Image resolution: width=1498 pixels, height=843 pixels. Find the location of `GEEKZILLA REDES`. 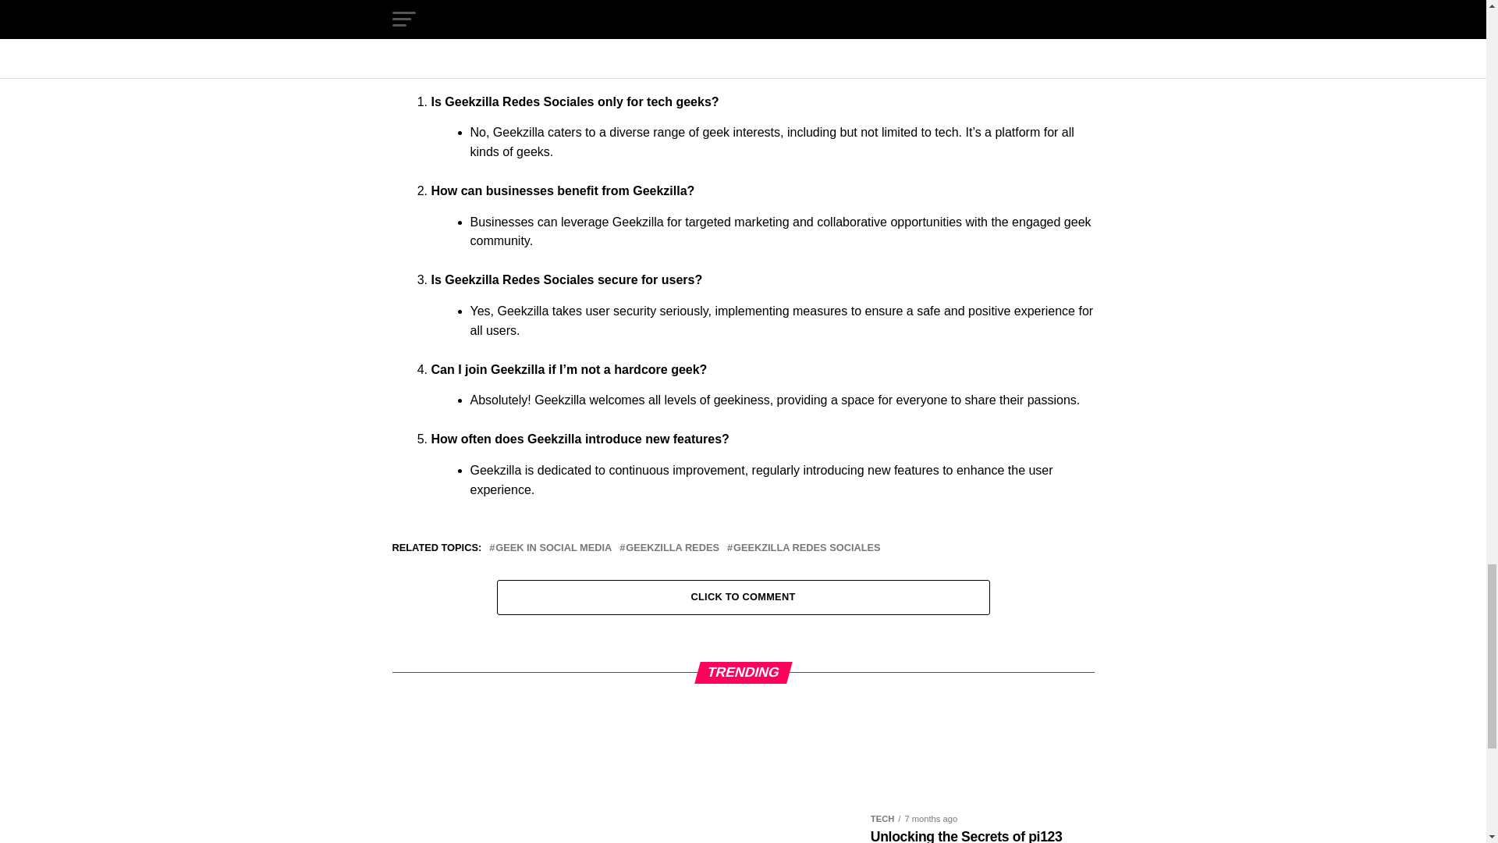

GEEKZILLA REDES is located at coordinates (673, 548).